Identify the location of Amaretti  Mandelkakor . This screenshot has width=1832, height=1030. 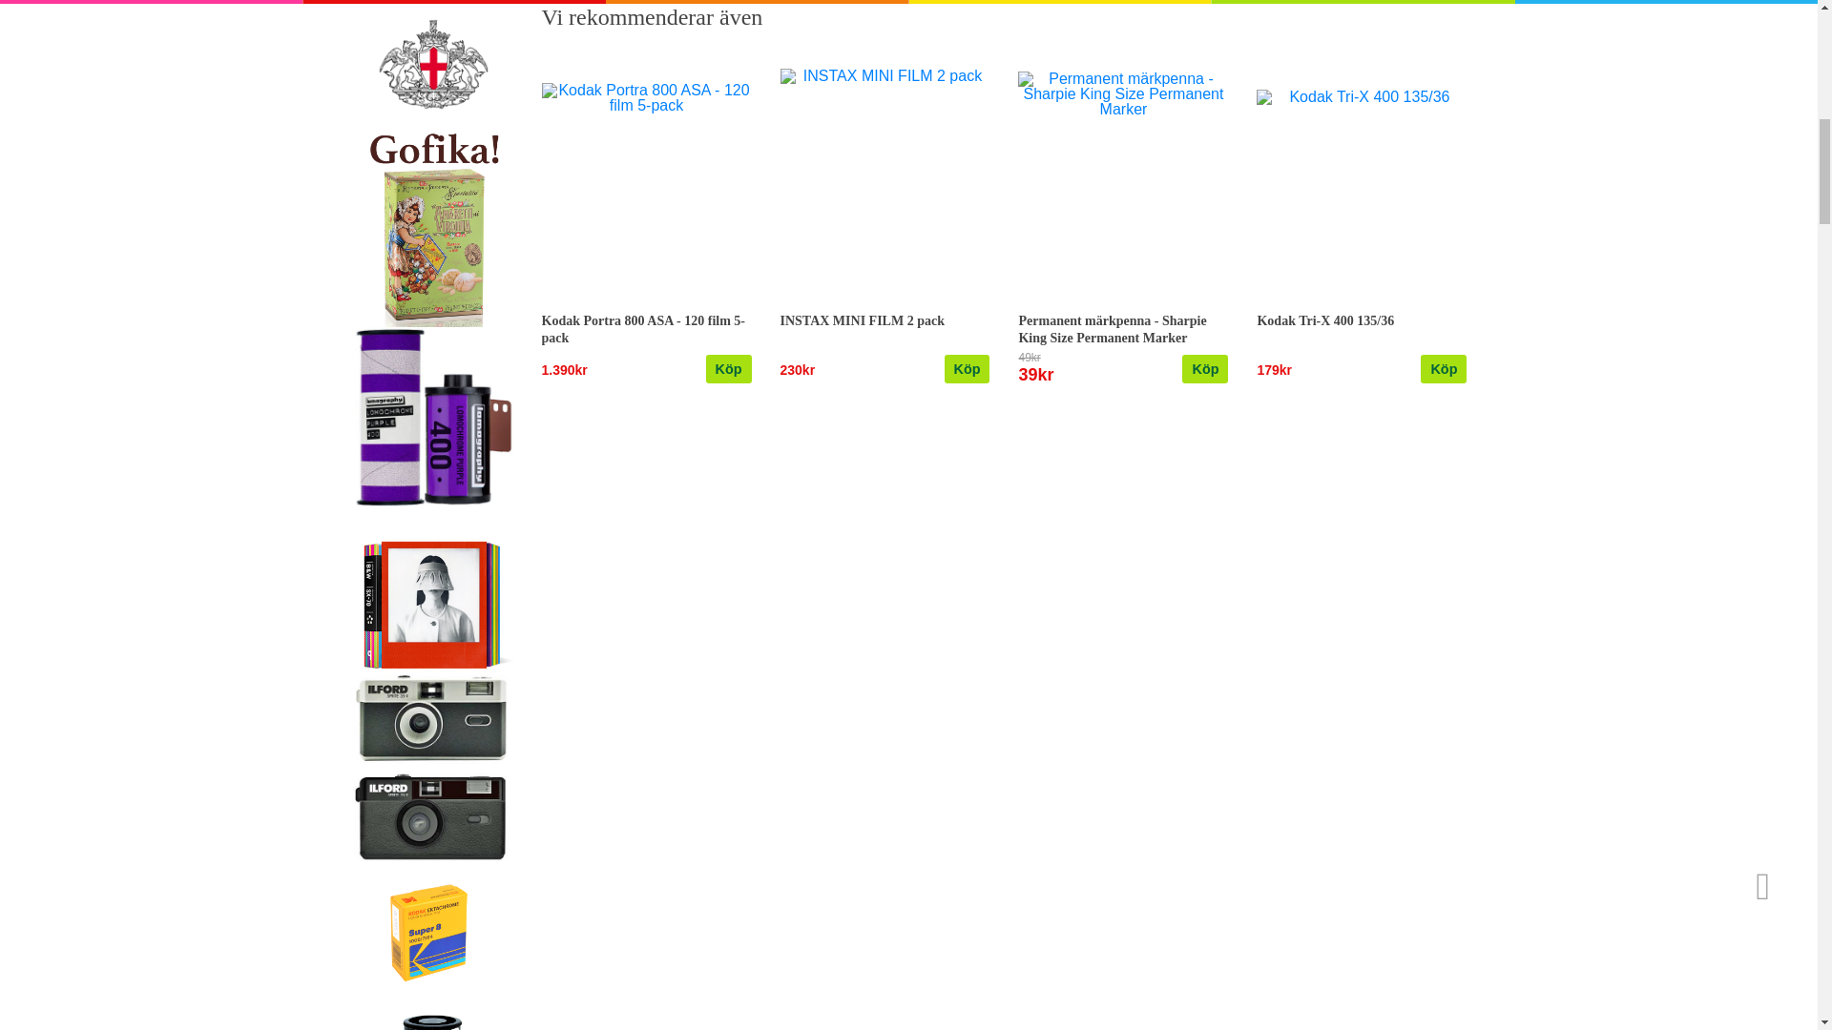
(431, 226).